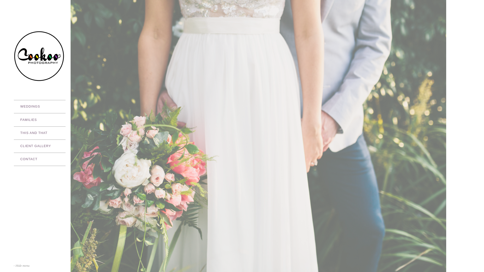 Image resolution: width=484 pixels, height=272 pixels. I want to click on pregnancy test early detection, so click(22, 3).